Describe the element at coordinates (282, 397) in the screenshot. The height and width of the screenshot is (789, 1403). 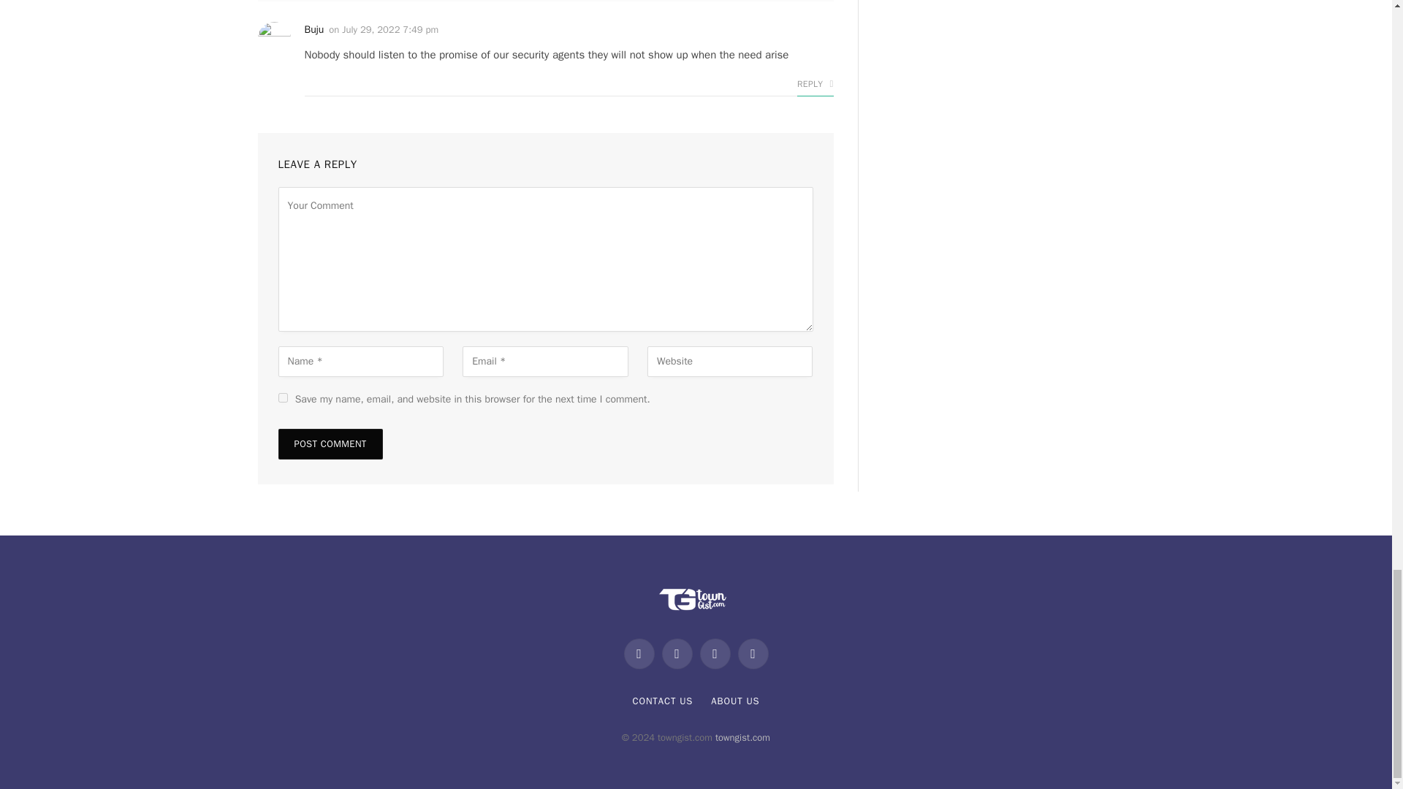
I see `yes` at that location.